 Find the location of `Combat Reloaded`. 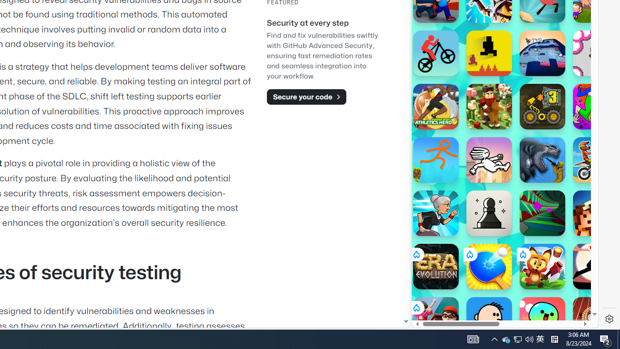

Combat Reloaded is located at coordinates (529, 97).